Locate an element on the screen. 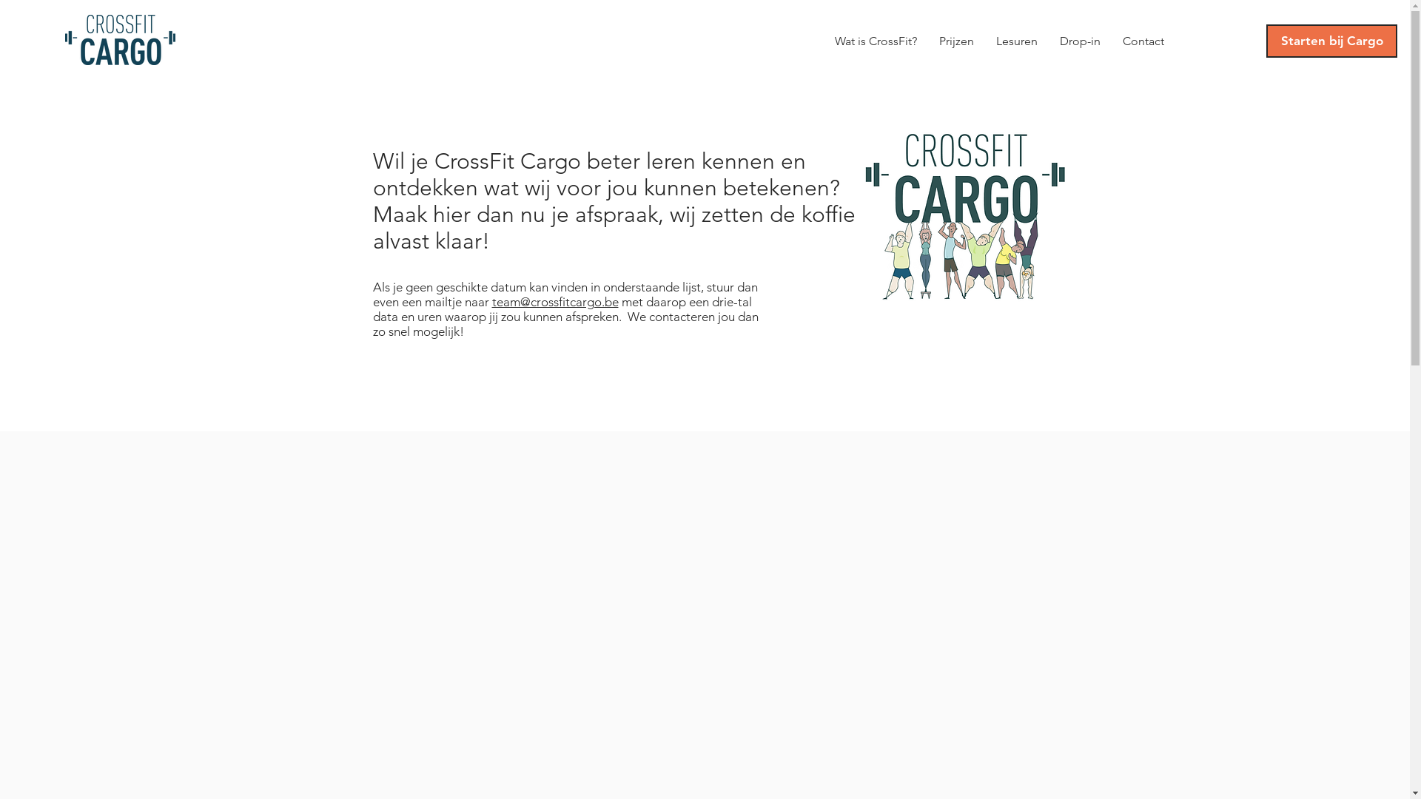  Starten bij Cargo is located at coordinates (1332, 41).